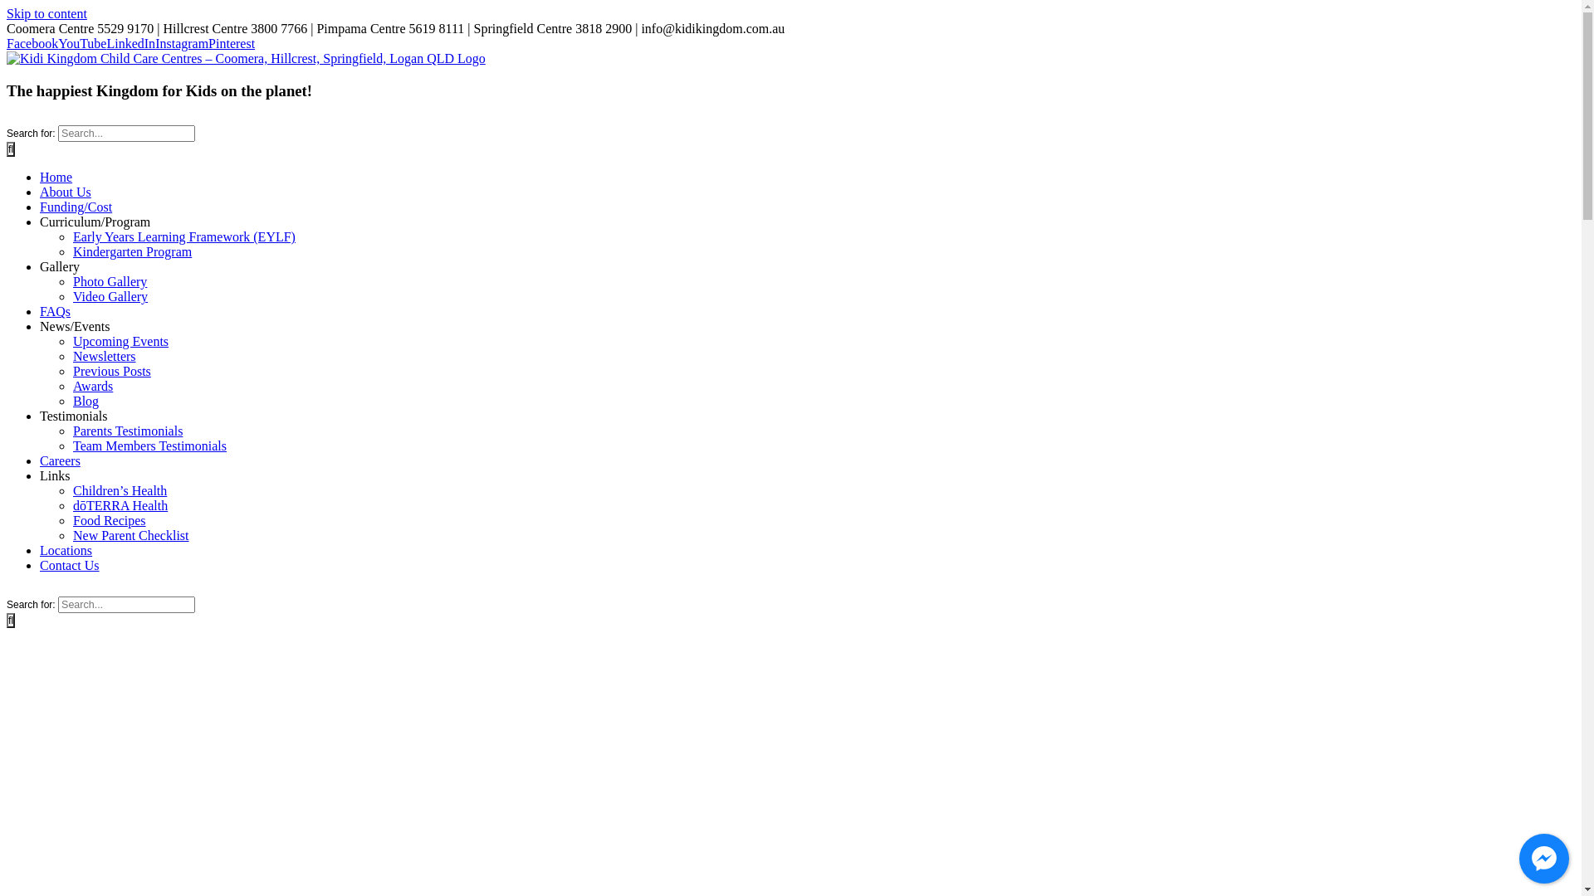 The image size is (1594, 896). What do you see at coordinates (60, 267) in the screenshot?
I see `Gallery` at bounding box center [60, 267].